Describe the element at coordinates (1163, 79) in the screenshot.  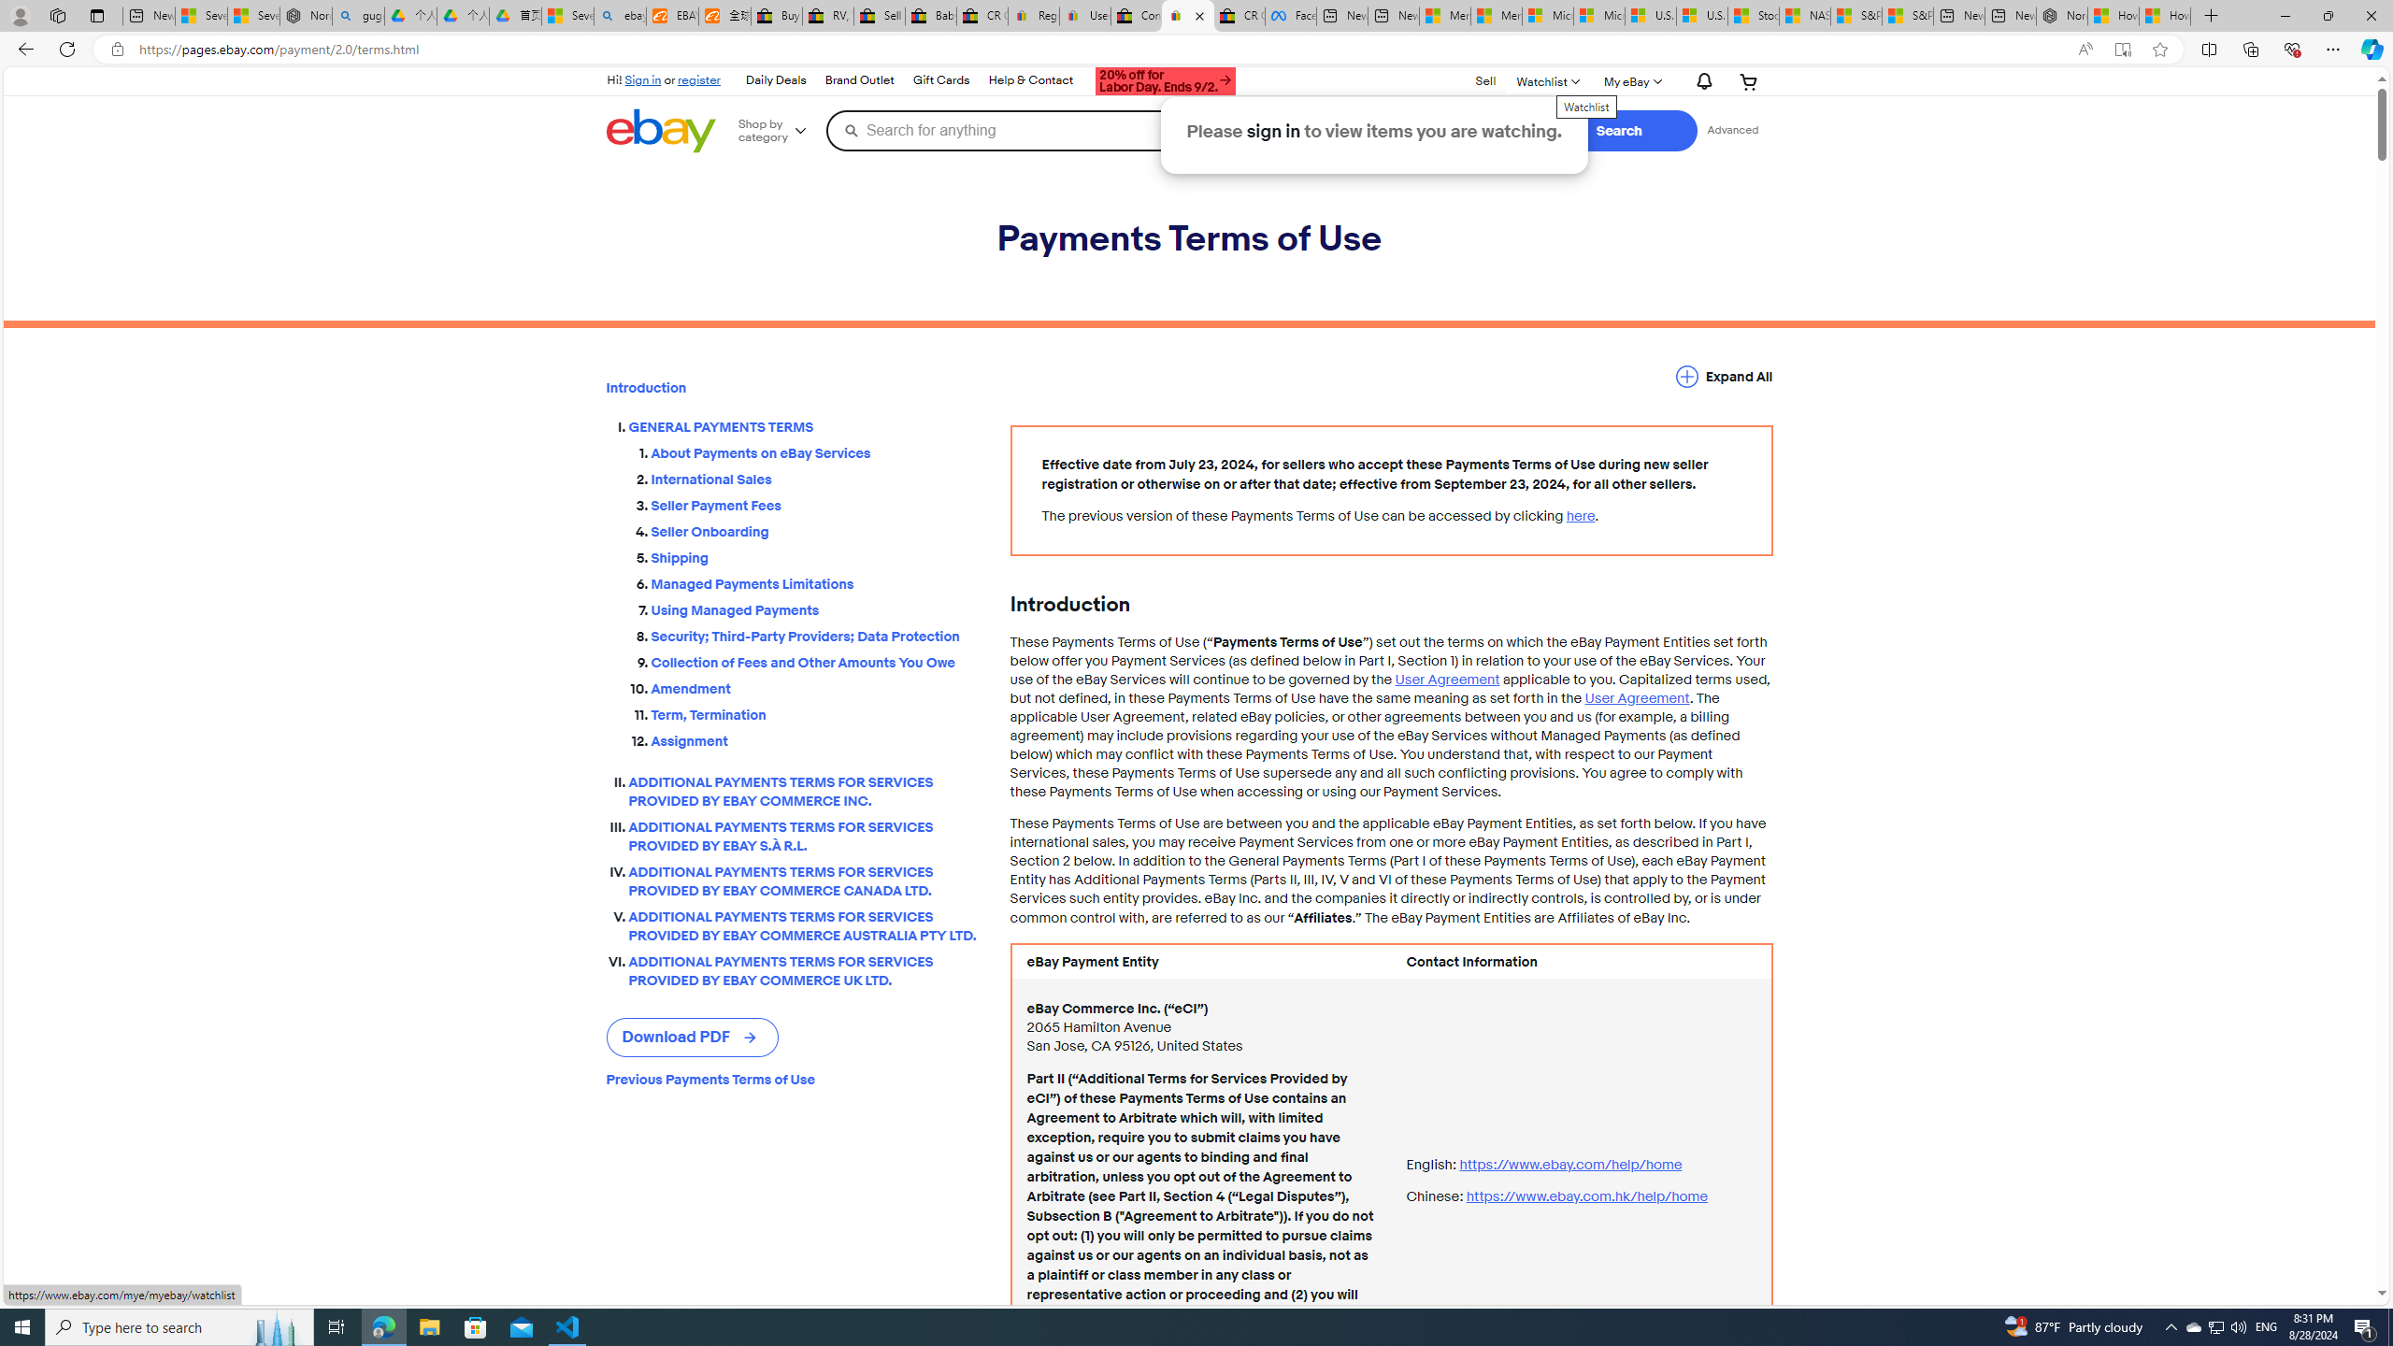
I see `AutomationID: gh-ti` at that location.